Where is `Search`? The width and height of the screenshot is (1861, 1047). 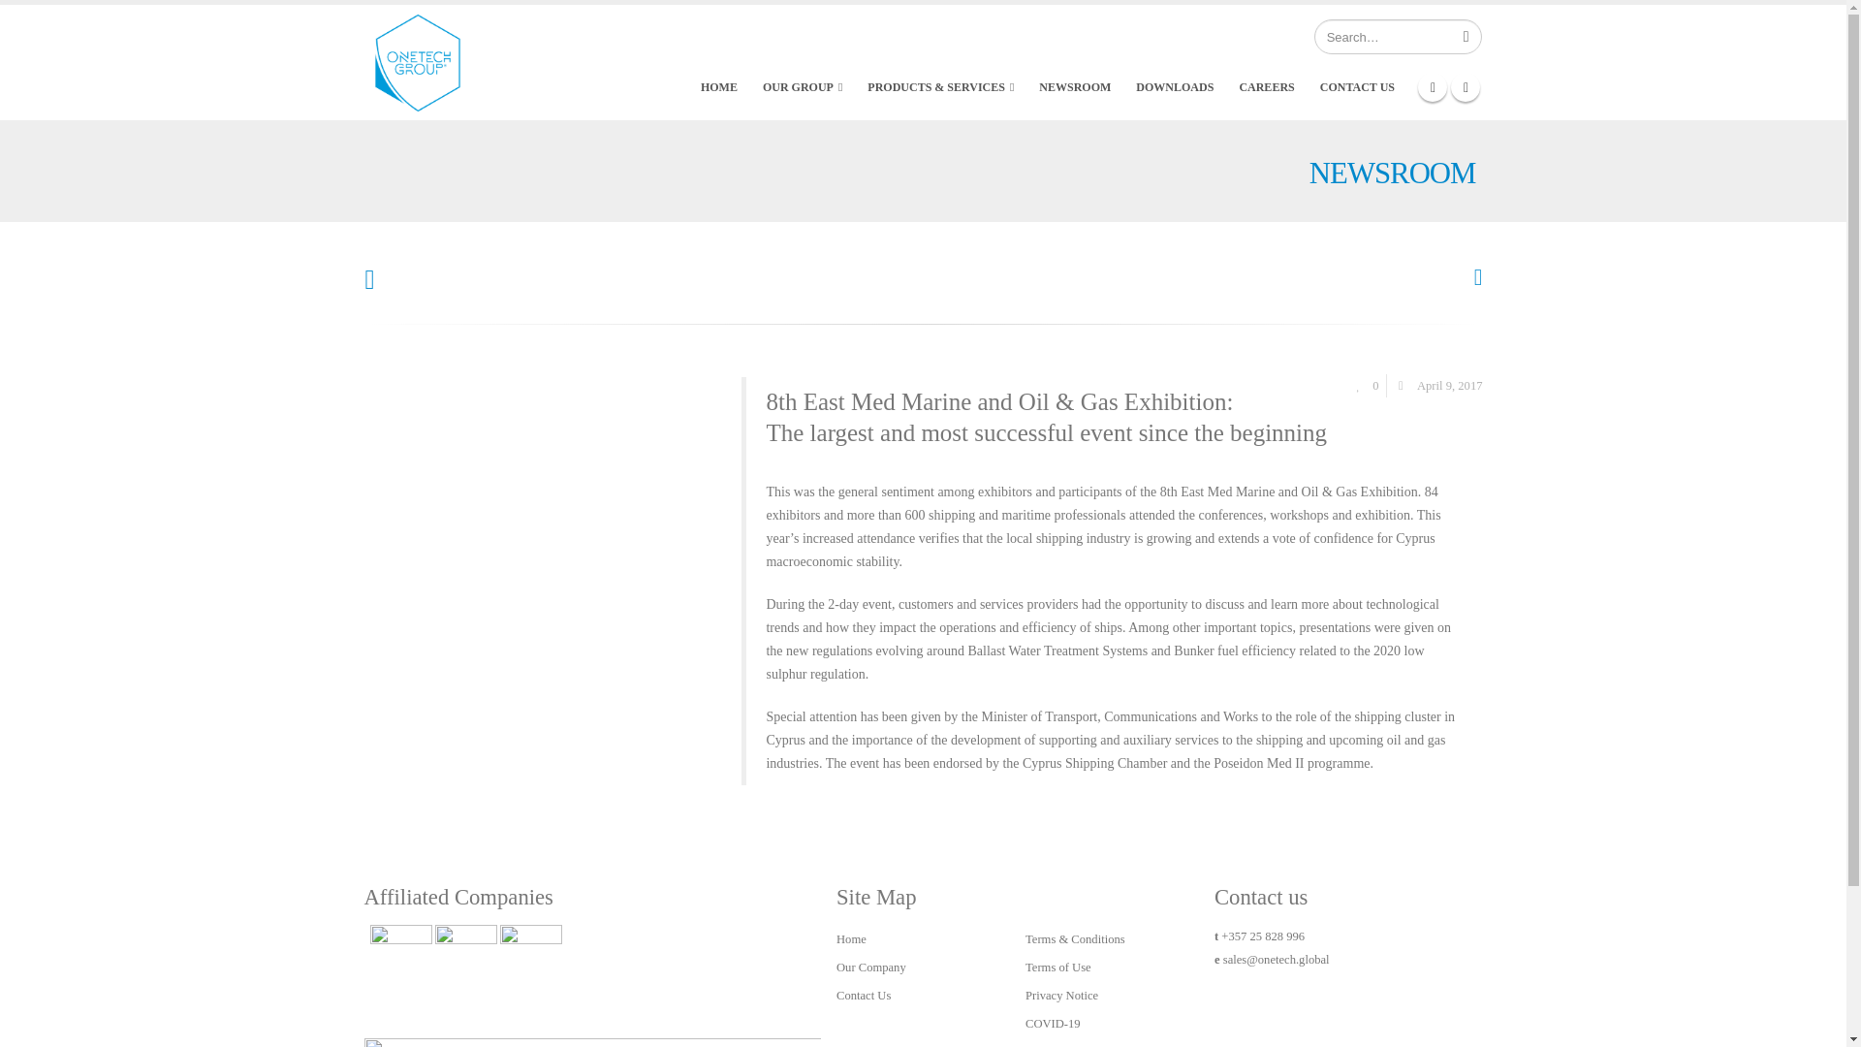
Search is located at coordinates (1466, 37).